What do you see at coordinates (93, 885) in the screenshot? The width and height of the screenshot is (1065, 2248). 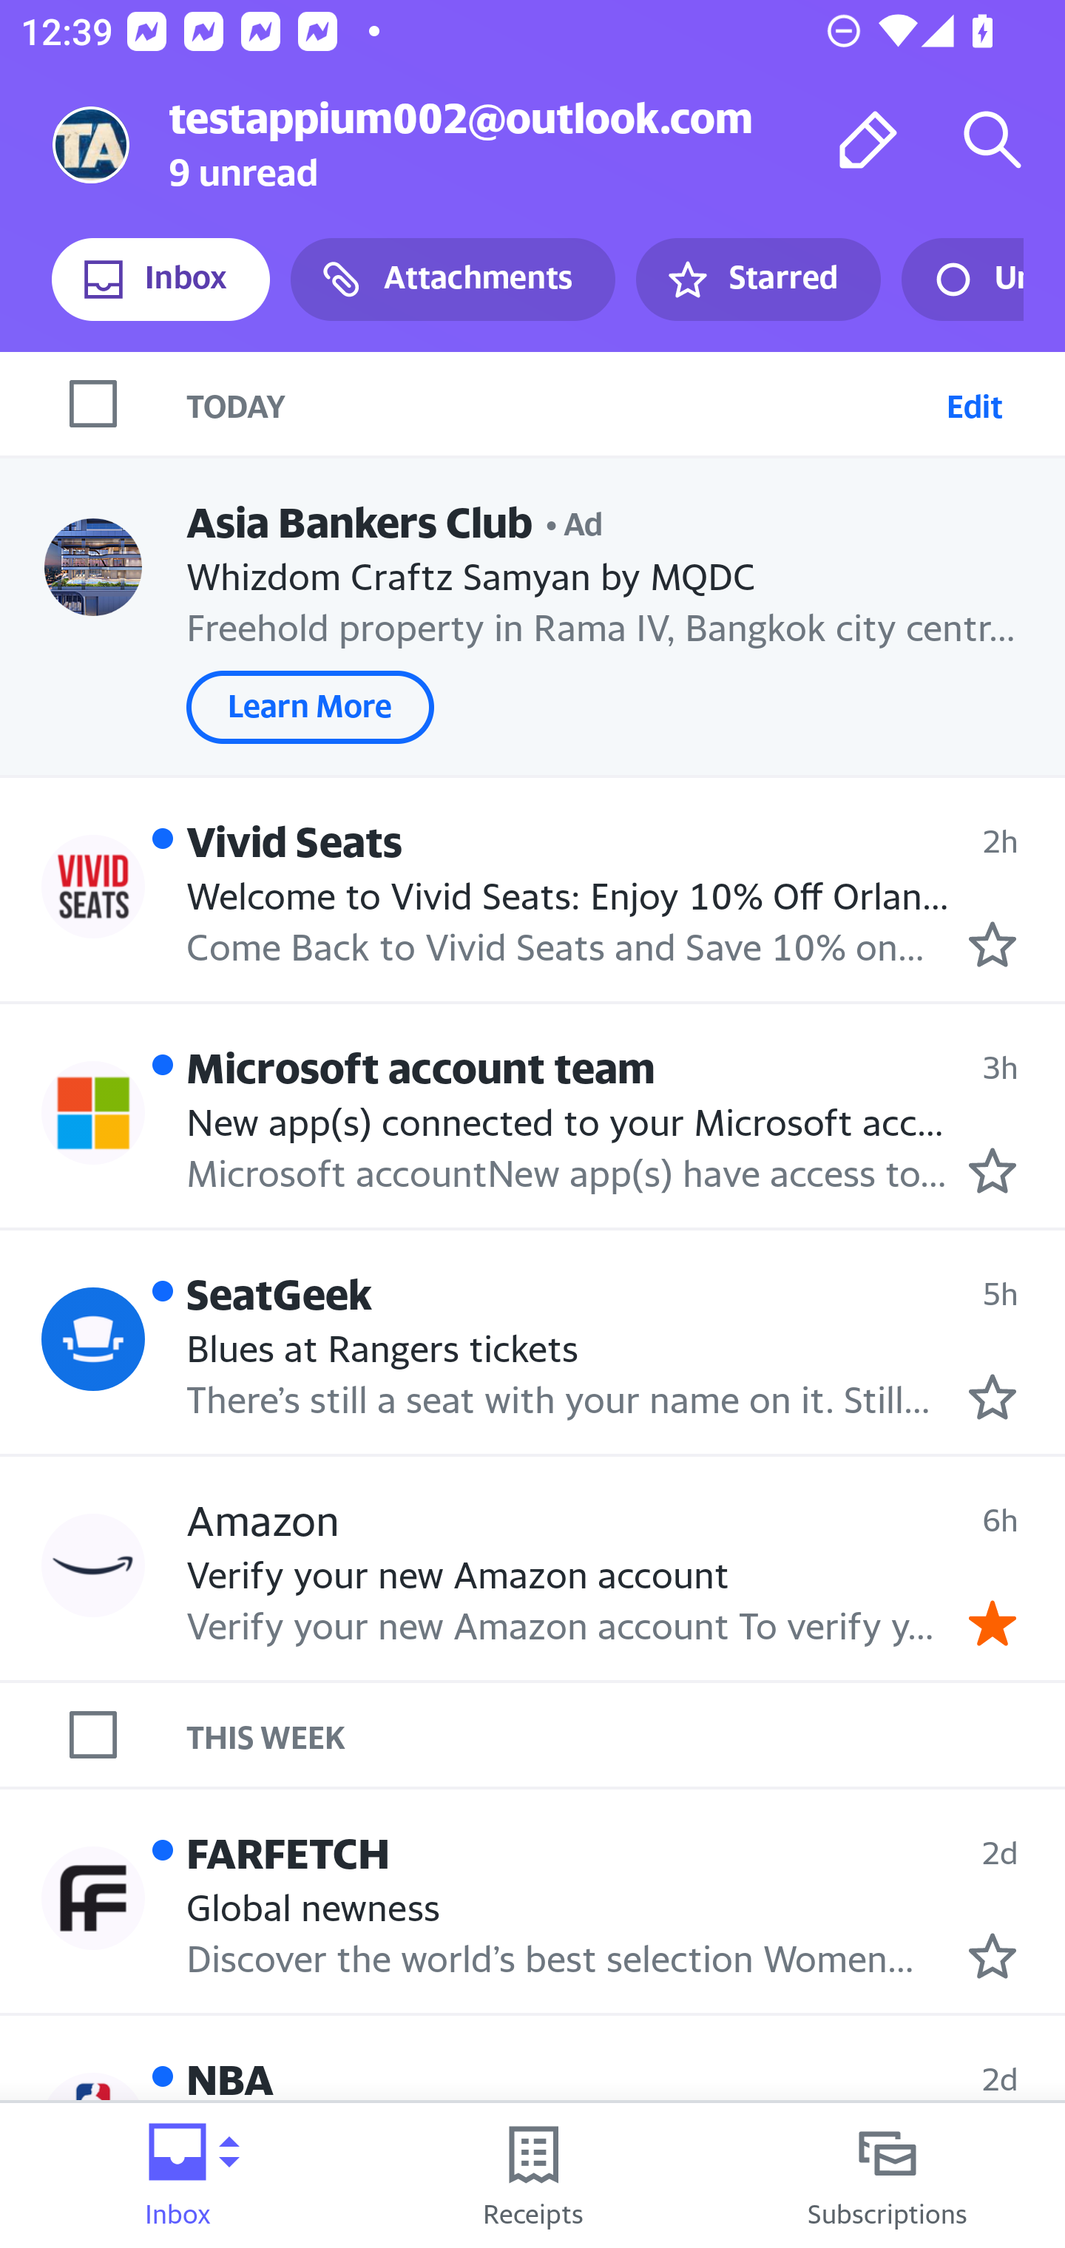 I see `Profile
Vivid Seats` at bounding box center [93, 885].